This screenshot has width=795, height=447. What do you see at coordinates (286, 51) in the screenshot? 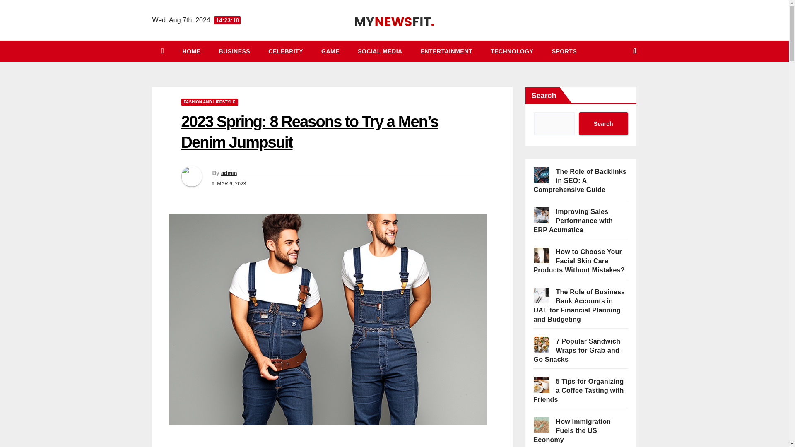
I see `CELEBRITY` at bounding box center [286, 51].